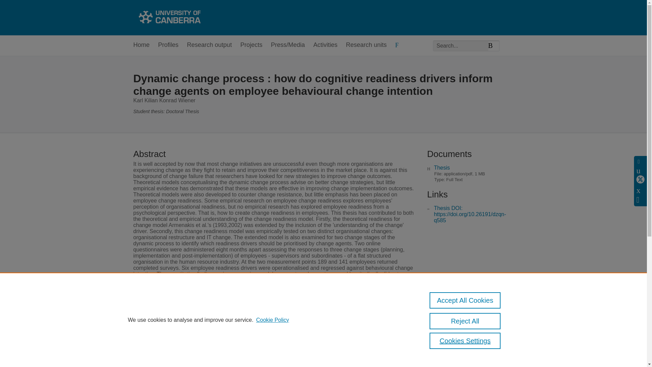 This screenshot has width=652, height=367. What do you see at coordinates (465, 300) in the screenshot?
I see `Accept All Cookies` at bounding box center [465, 300].